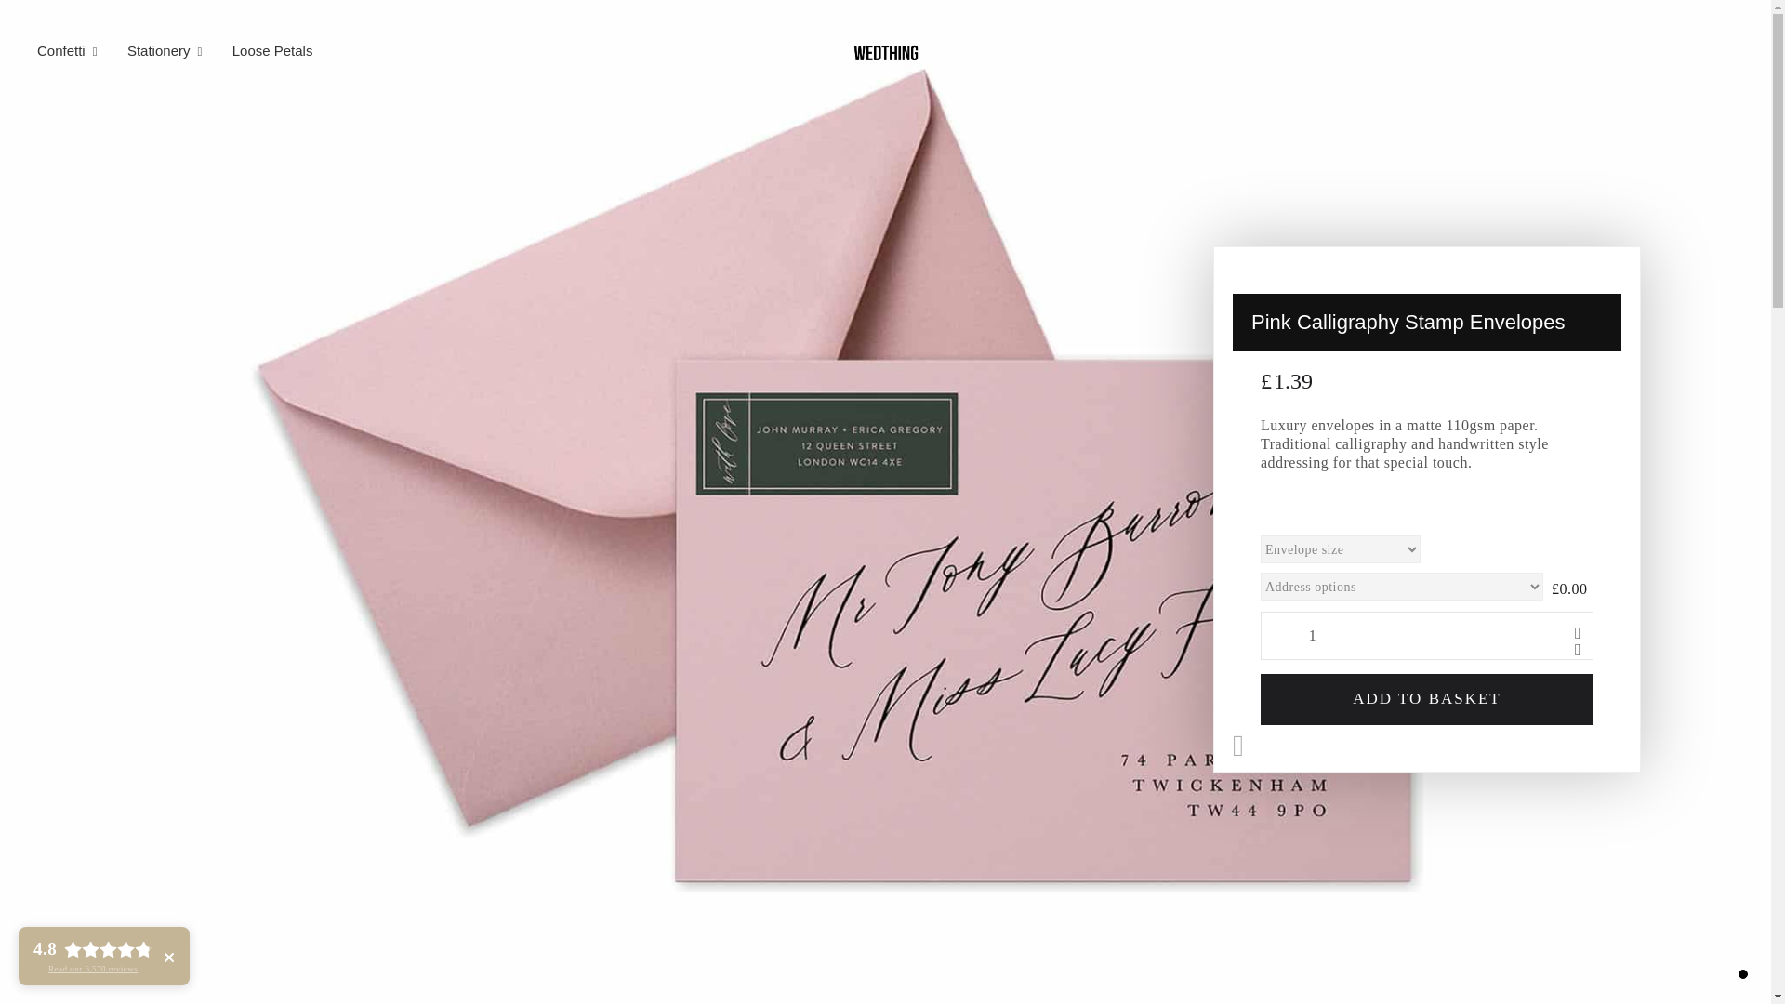 This screenshot has width=1785, height=1004. Describe the element at coordinates (885, 50) in the screenshot. I see `Wedthing` at that location.